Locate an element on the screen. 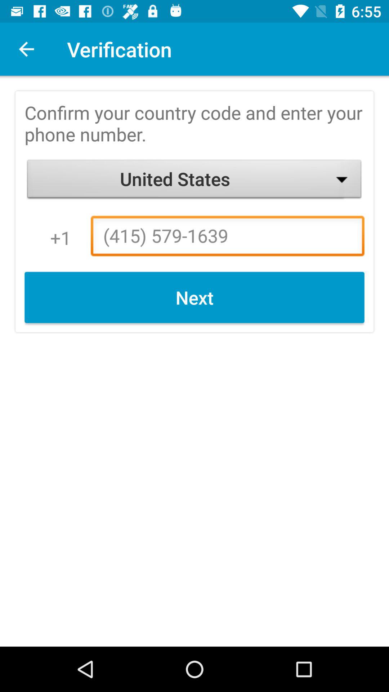  open app next to   verification icon is located at coordinates (26, 49).